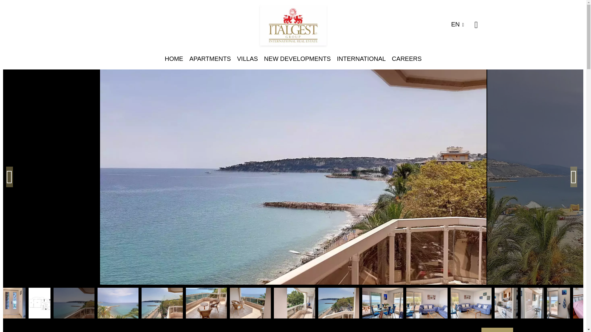 The image size is (591, 332). Describe the element at coordinates (407, 58) in the screenshot. I see `CAREERS` at that location.